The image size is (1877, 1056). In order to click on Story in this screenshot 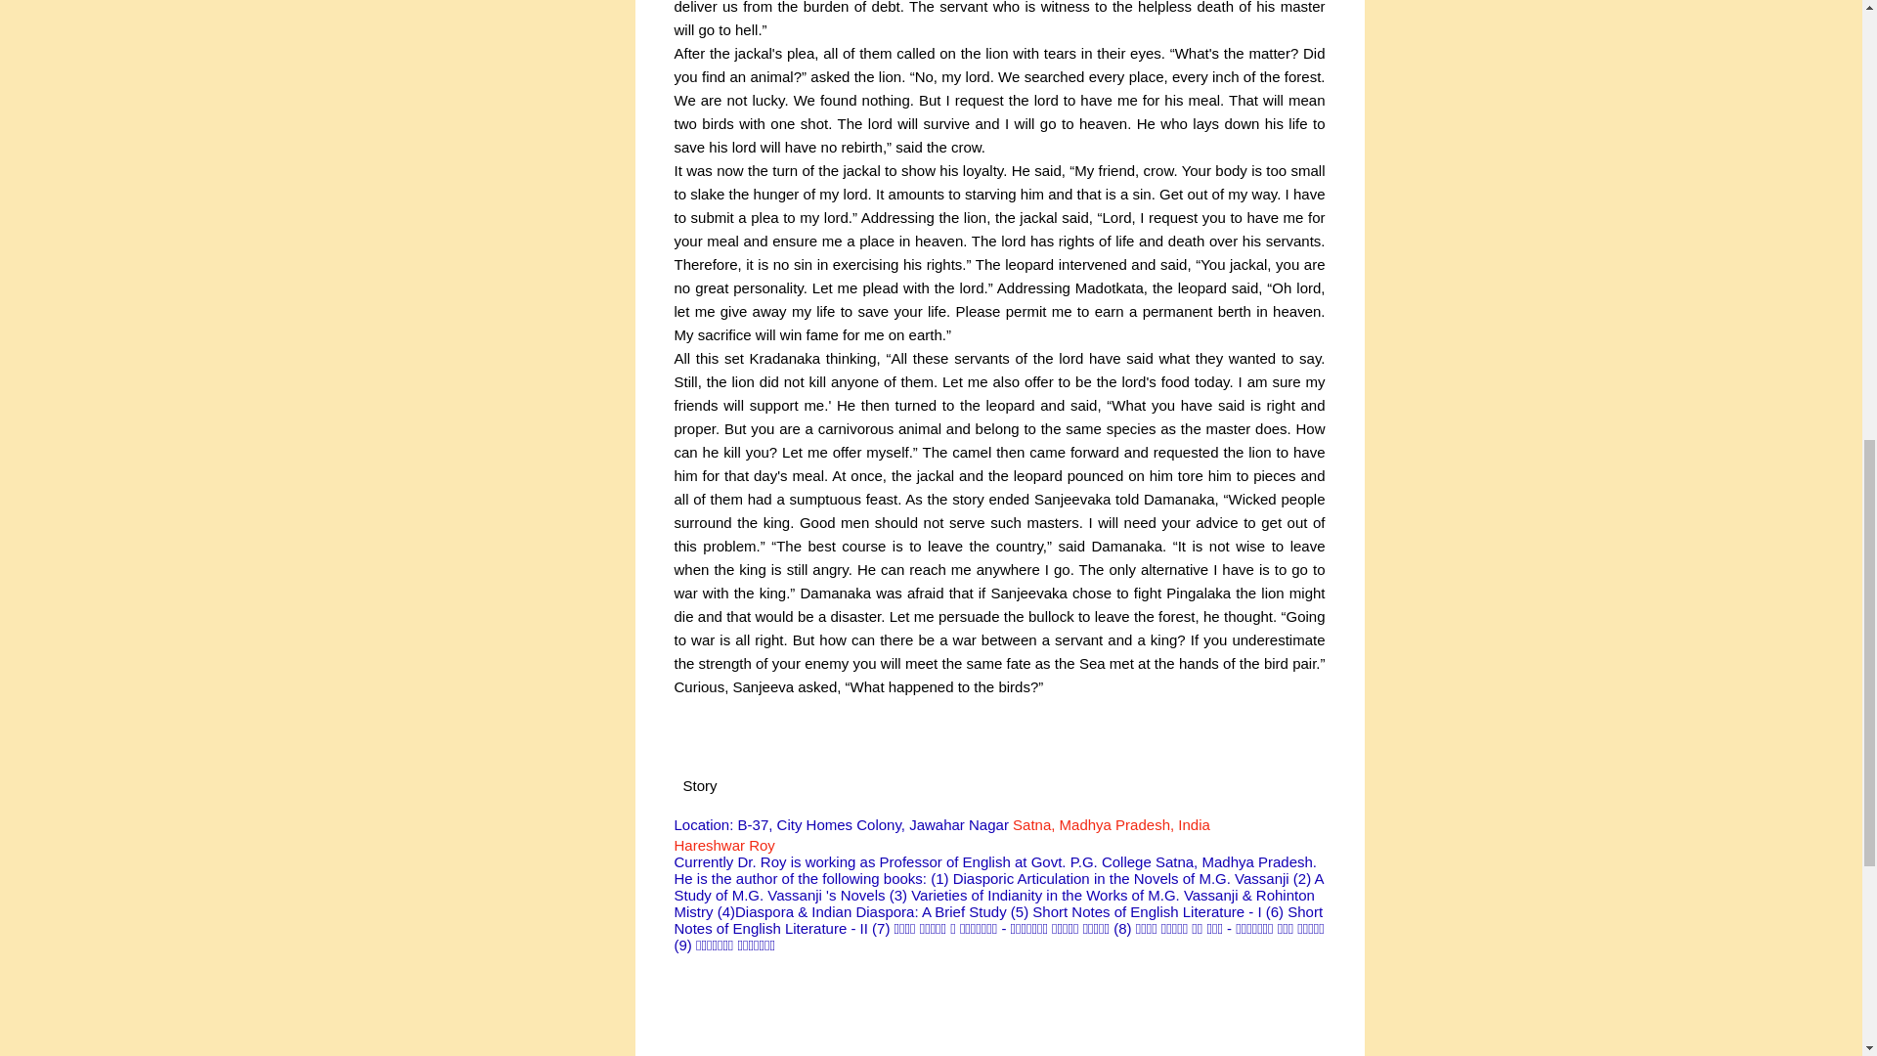, I will do `click(700, 786)`.